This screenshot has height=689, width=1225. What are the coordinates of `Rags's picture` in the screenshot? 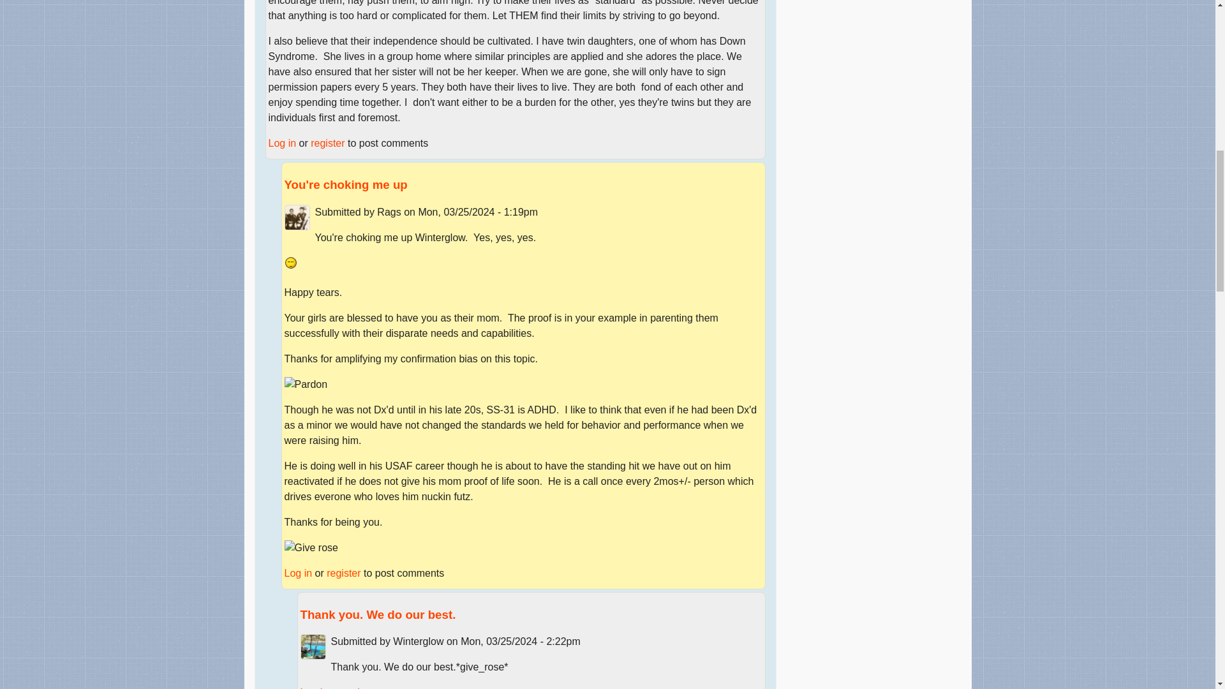 It's located at (297, 217).